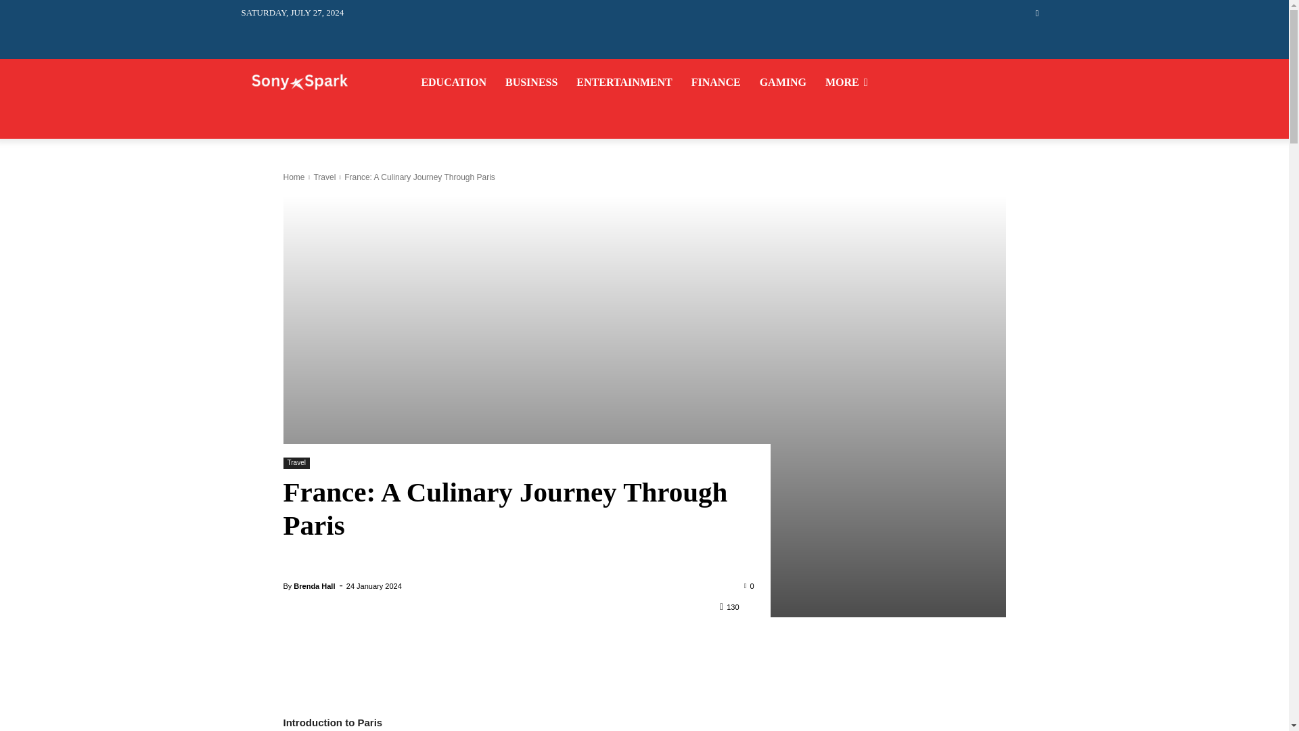  What do you see at coordinates (314, 586) in the screenshot?
I see `Brenda Hall` at bounding box center [314, 586].